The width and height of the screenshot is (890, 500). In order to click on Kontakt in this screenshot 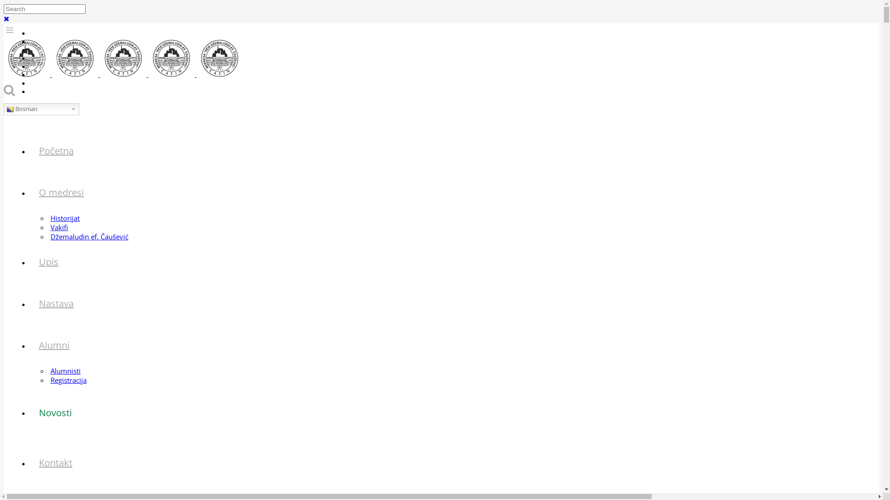, I will do `click(56, 463)`.